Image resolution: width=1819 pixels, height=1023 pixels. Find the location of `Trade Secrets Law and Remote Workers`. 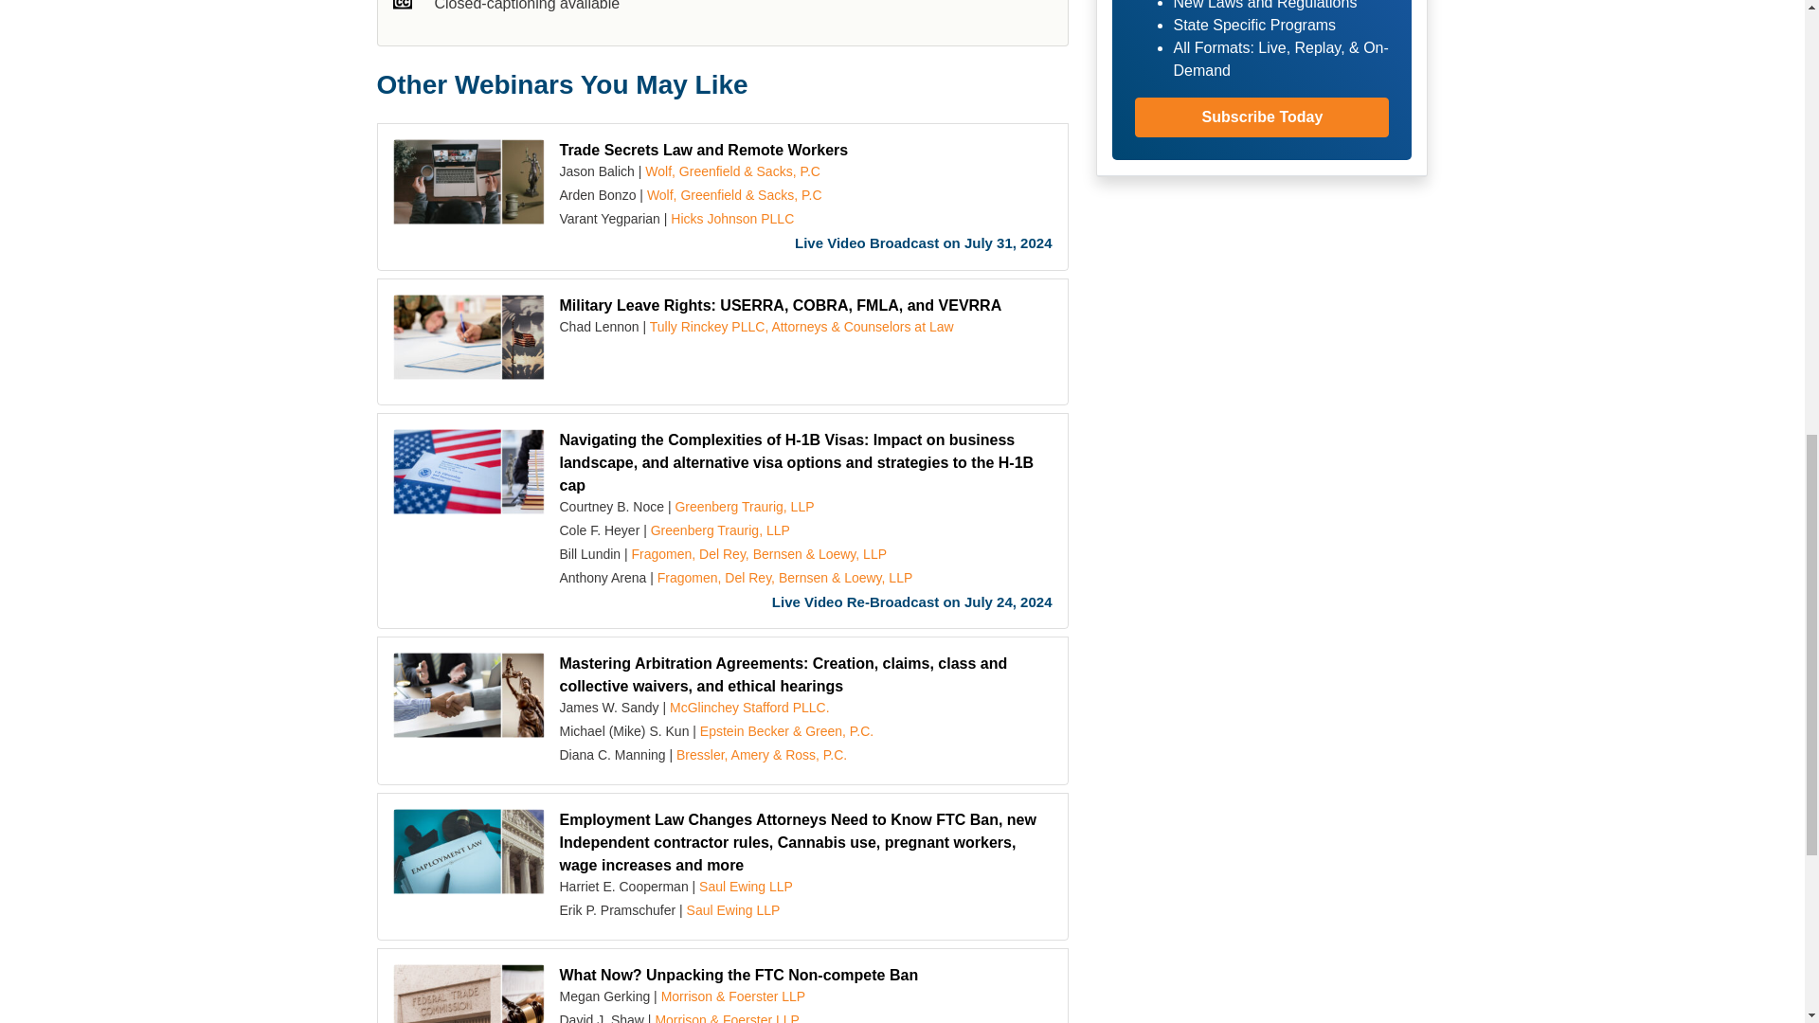

Trade Secrets Law and Remote Workers is located at coordinates (703, 150).